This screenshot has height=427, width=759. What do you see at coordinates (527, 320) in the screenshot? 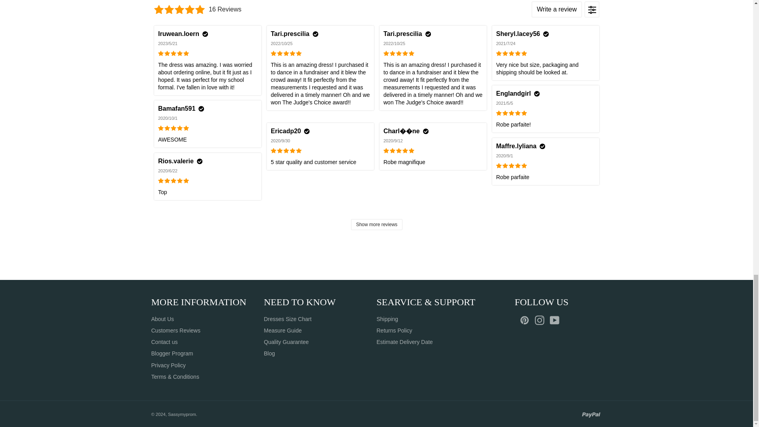
I see `Sassymyprom on Pinterest` at bounding box center [527, 320].